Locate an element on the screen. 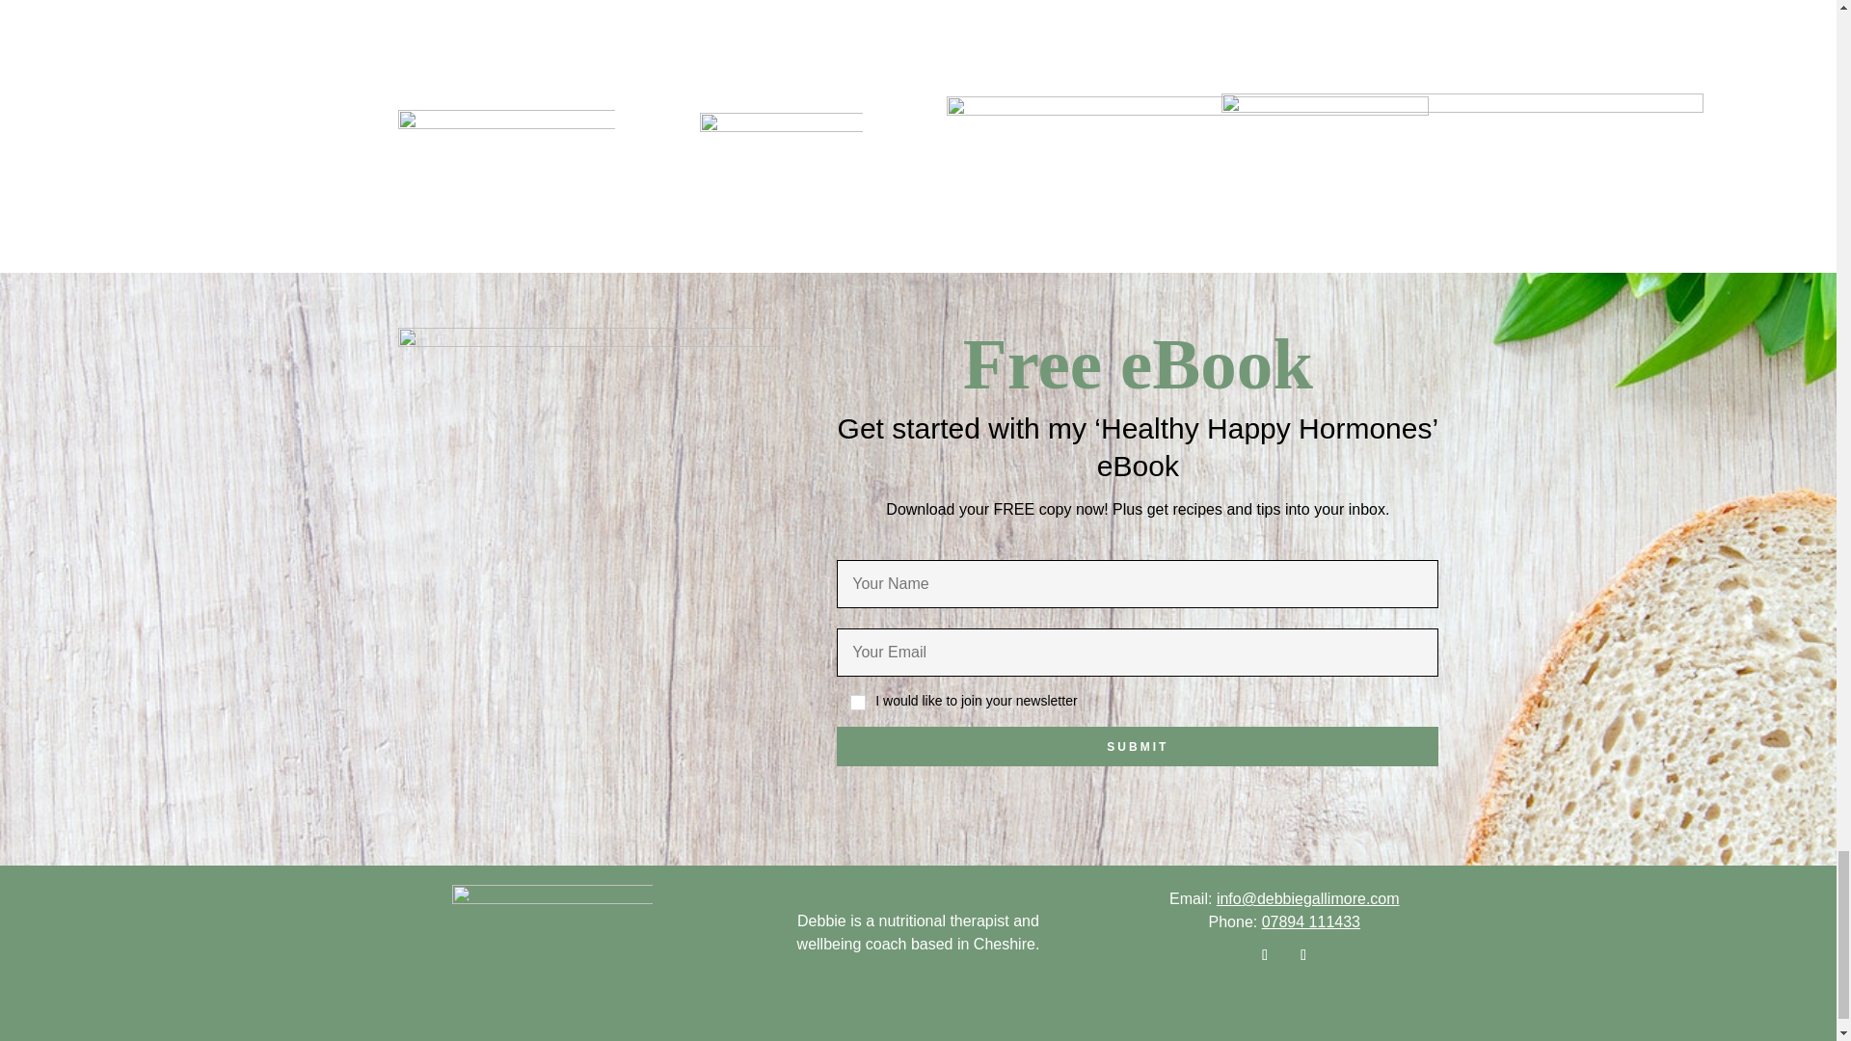  bant-member-logo is located at coordinates (1188, 166).